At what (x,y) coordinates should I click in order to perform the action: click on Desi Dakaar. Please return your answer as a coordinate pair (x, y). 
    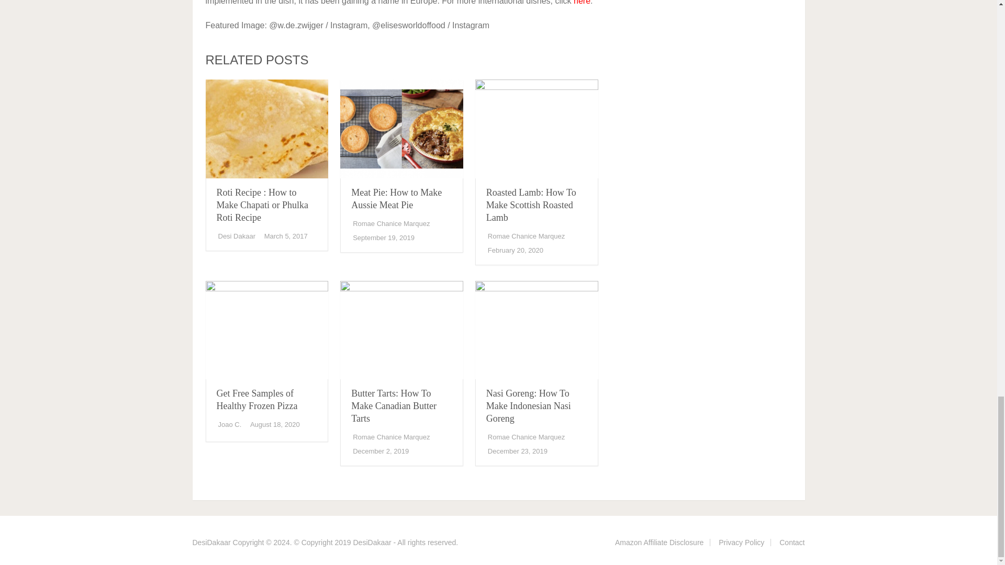
    Looking at the image, I should click on (237, 236).